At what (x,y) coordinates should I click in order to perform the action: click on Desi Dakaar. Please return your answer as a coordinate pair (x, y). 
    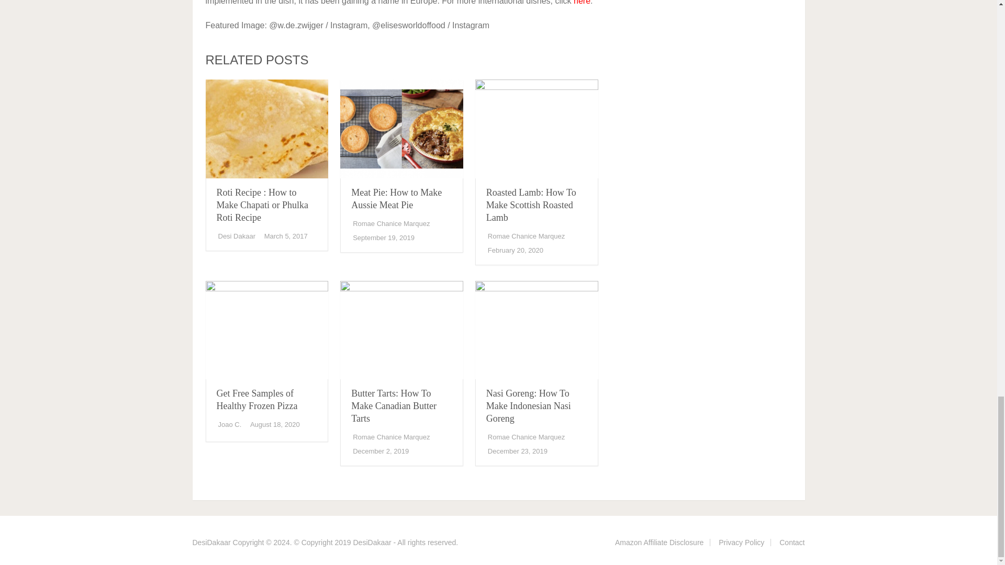
    Looking at the image, I should click on (237, 236).